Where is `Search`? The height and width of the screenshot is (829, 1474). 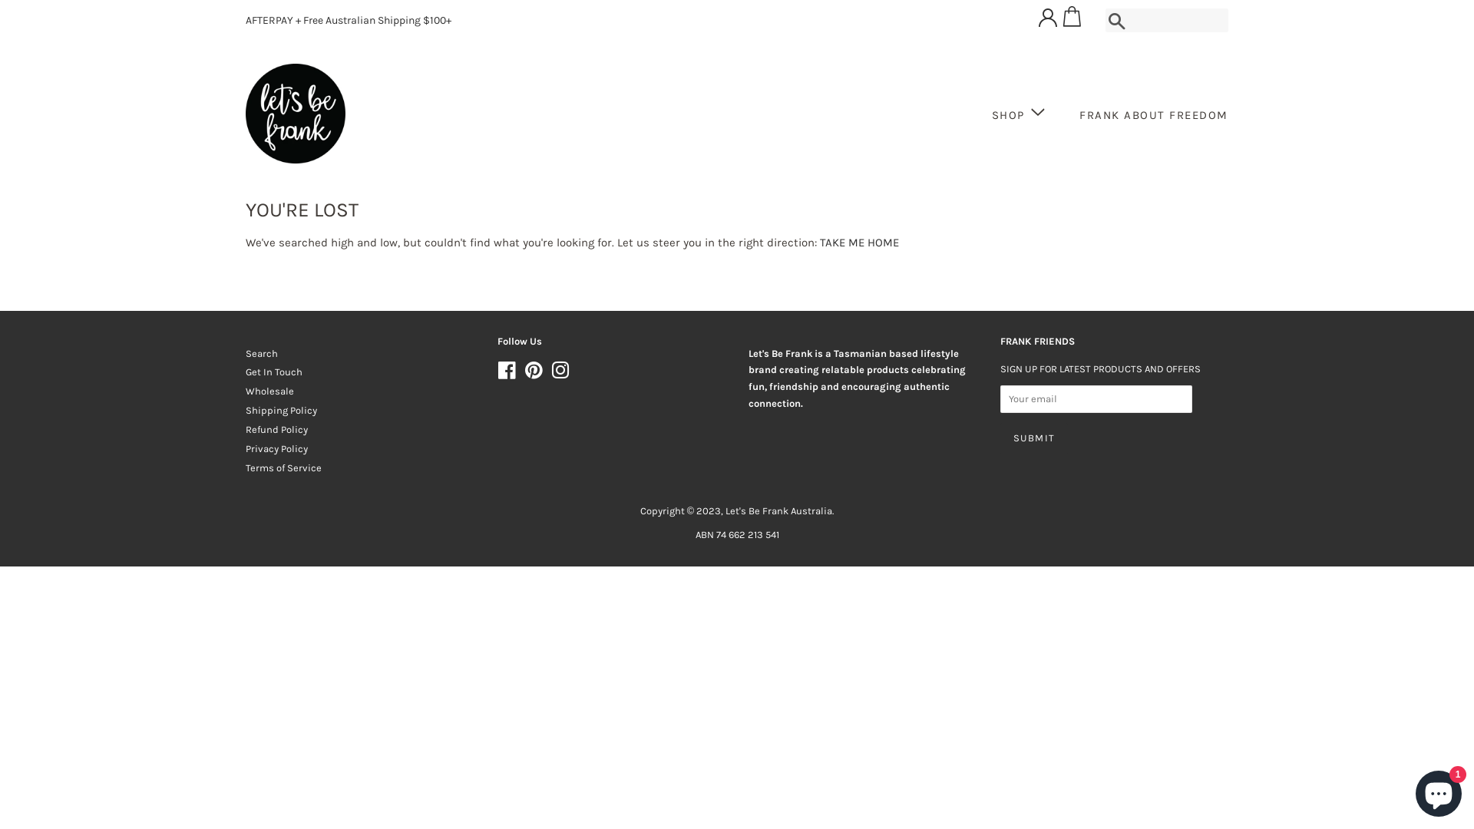
Search is located at coordinates (262, 353).